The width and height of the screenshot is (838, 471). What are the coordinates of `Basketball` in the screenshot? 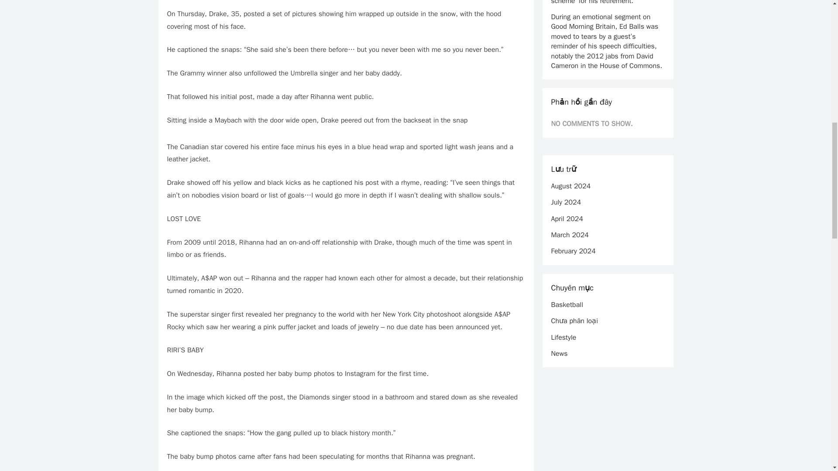 It's located at (567, 304).